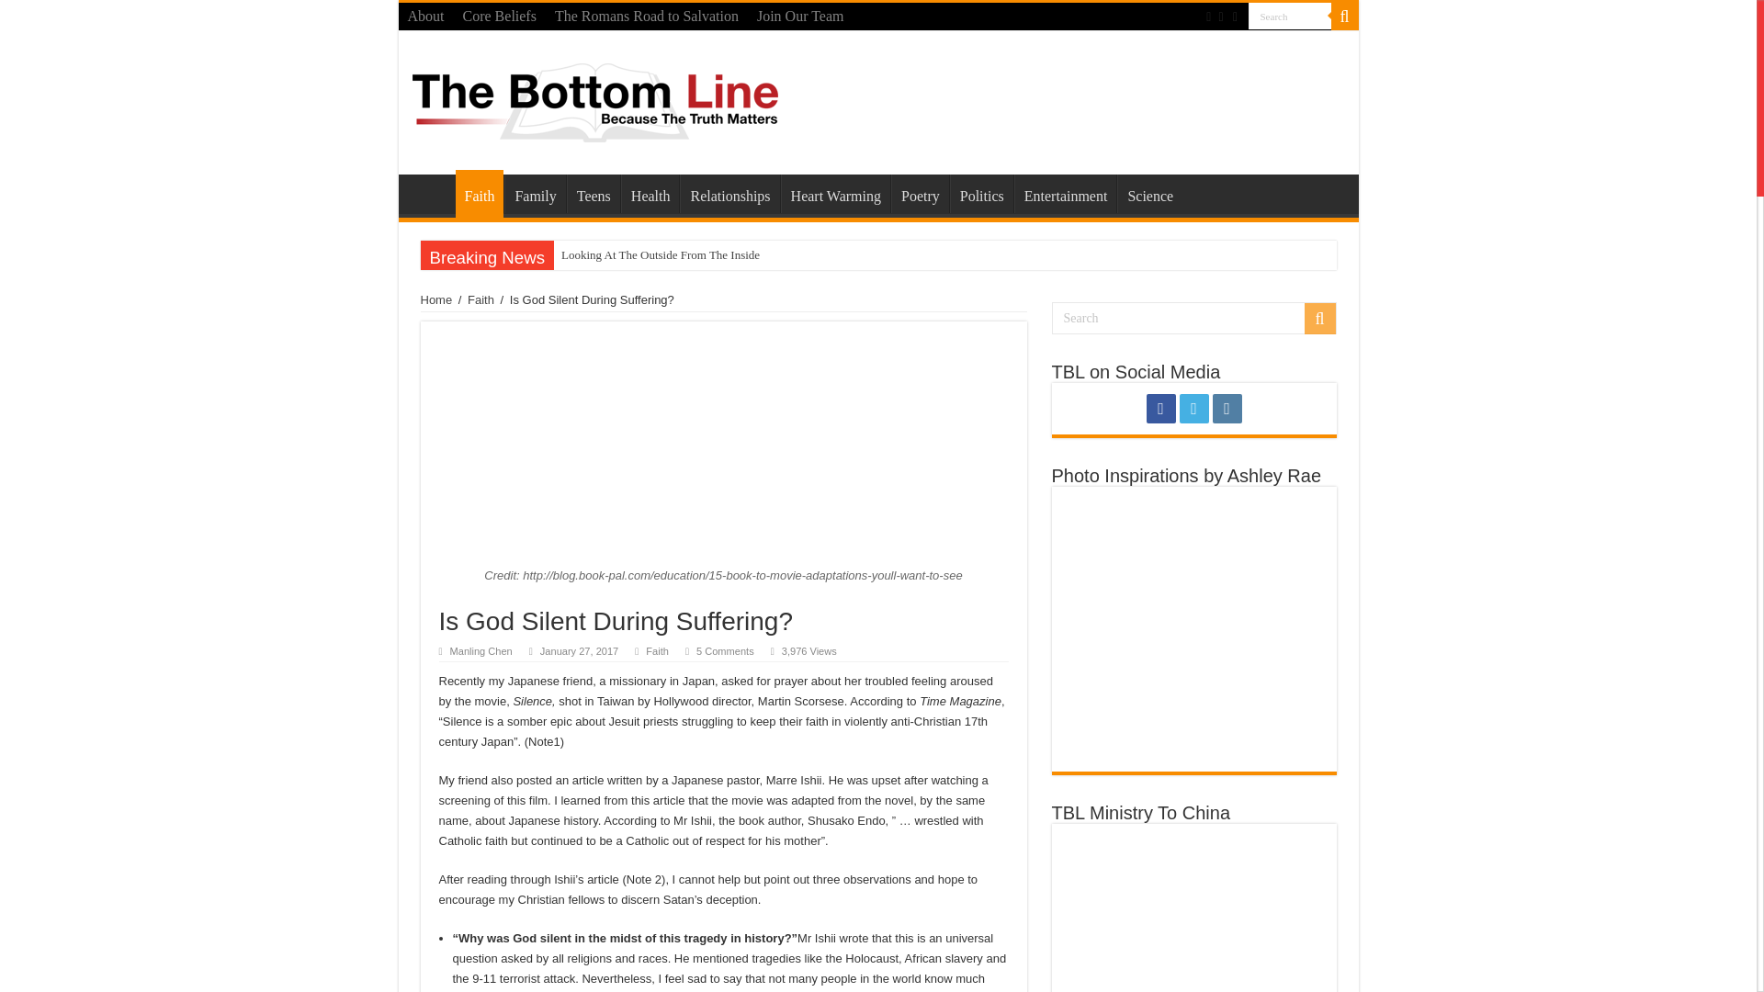  What do you see at coordinates (481, 650) in the screenshot?
I see `Manling Chen` at bounding box center [481, 650].